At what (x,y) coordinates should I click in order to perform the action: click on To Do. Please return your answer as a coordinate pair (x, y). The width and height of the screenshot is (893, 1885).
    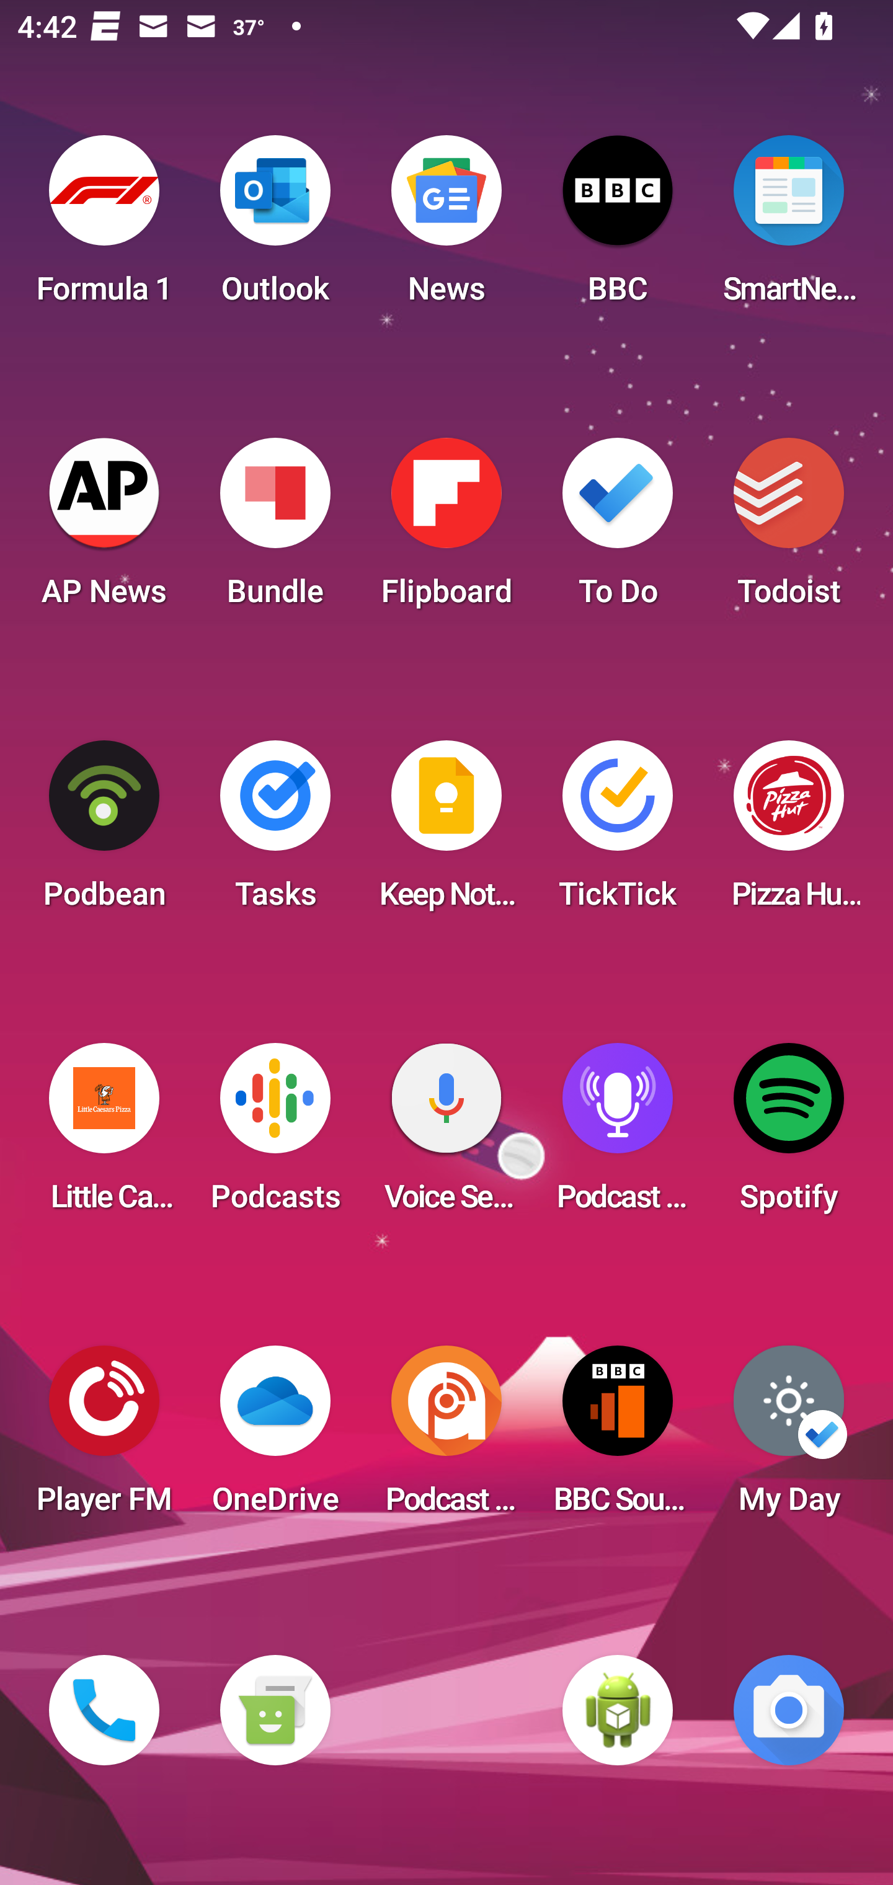
    Looking at the image, I should click on (618, 530).